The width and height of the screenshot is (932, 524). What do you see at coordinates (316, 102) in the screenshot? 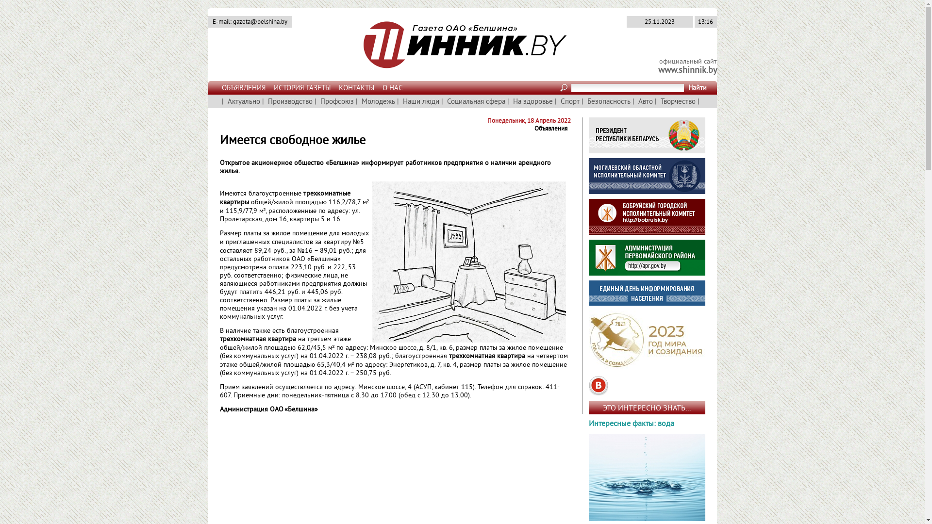
I see `|` at bounding box center [316, 102].